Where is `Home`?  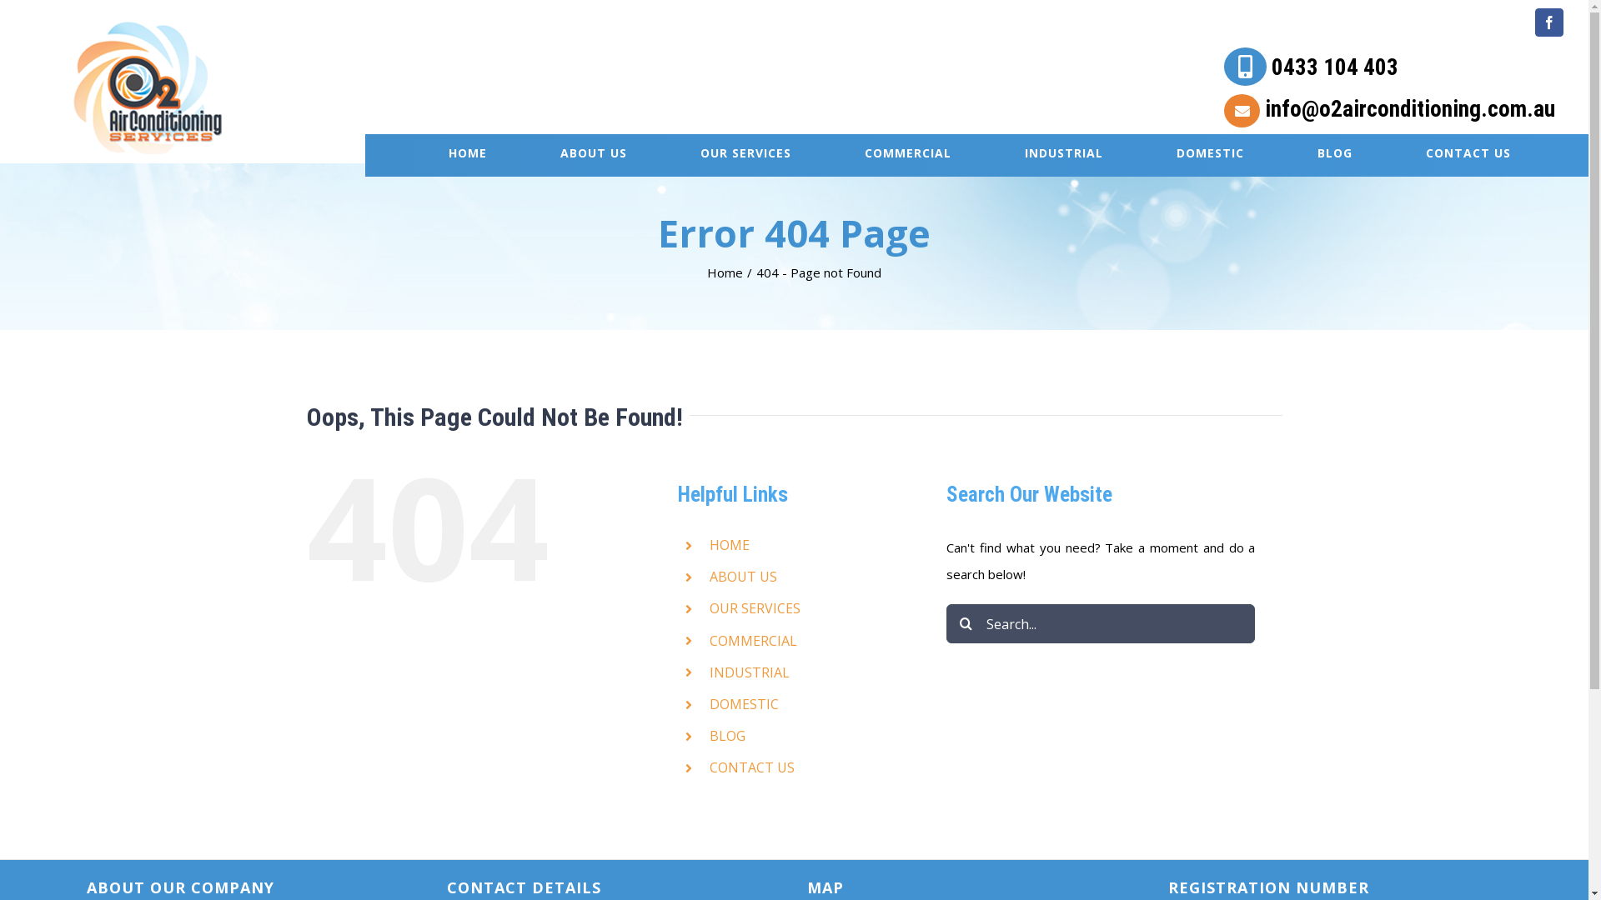 Home is located at coordinates (725, 272).